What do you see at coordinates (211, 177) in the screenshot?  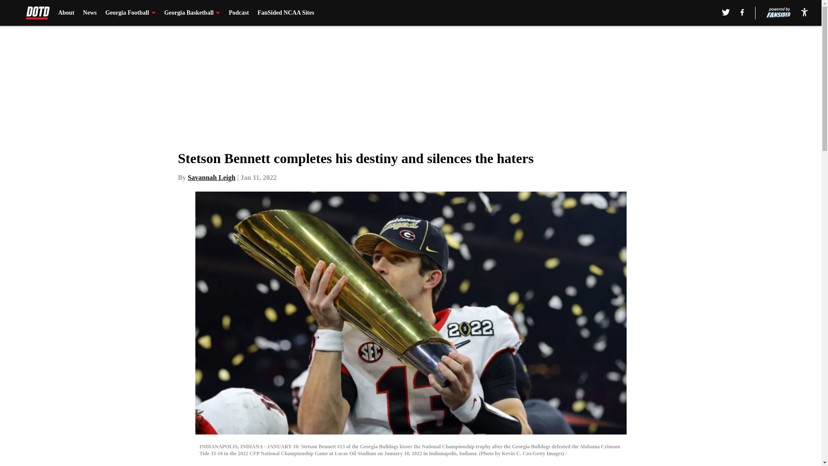 I see `Savannah Leigh` at bounding box center [211, 177].